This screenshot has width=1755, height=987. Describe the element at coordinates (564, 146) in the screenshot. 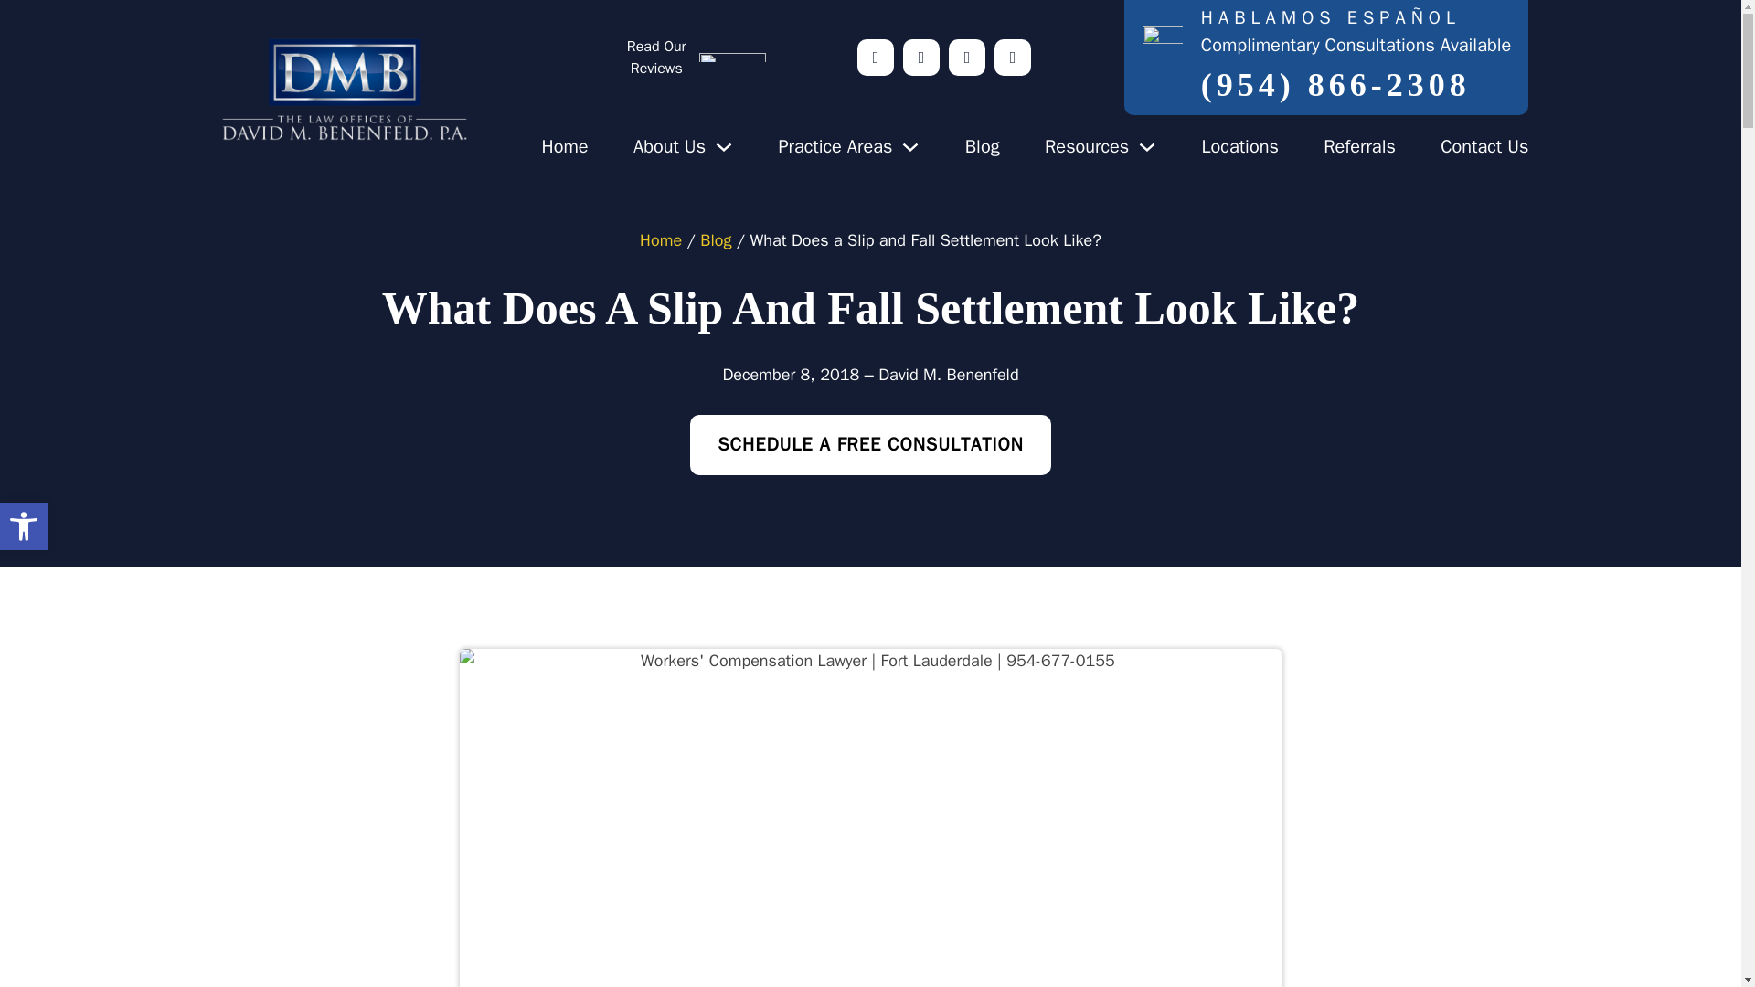

I see `Injury Blog` at that location.